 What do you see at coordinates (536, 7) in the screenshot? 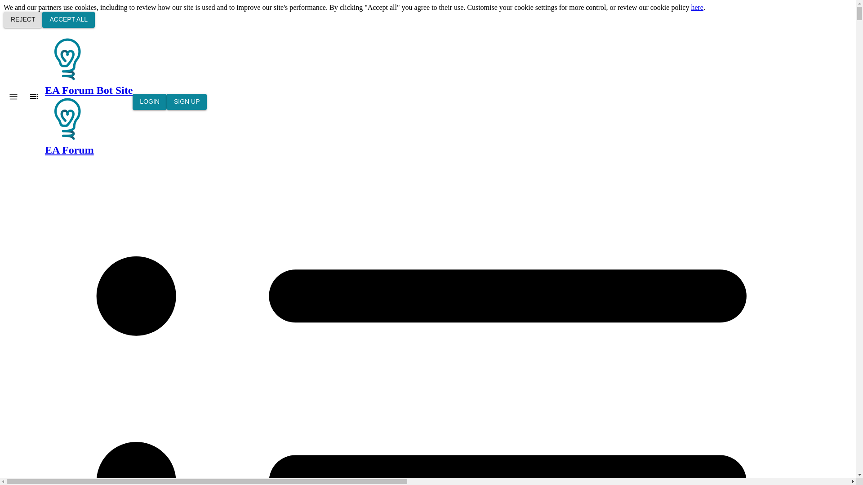
I see `cookie settings` at bounding box center [536, 7].